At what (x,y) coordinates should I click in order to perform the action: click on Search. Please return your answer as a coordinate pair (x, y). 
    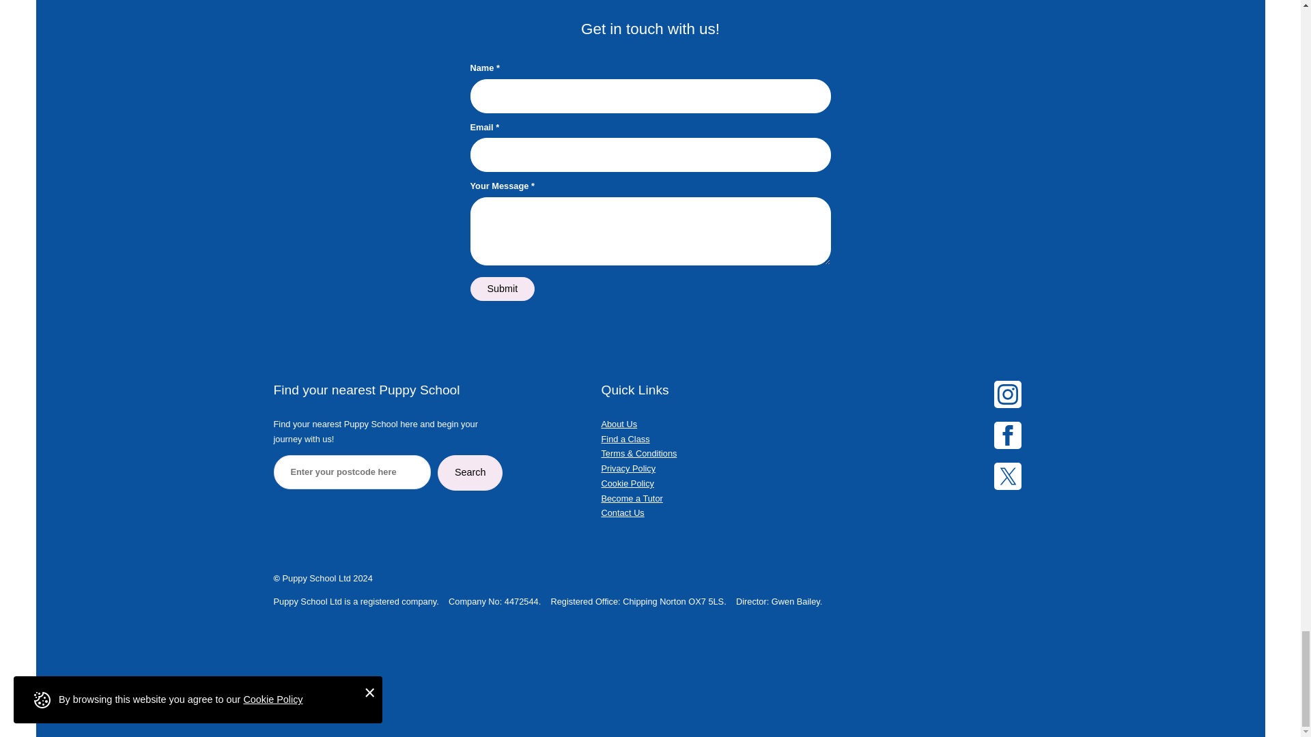
    Looking at the image, I should click on (470, 472).